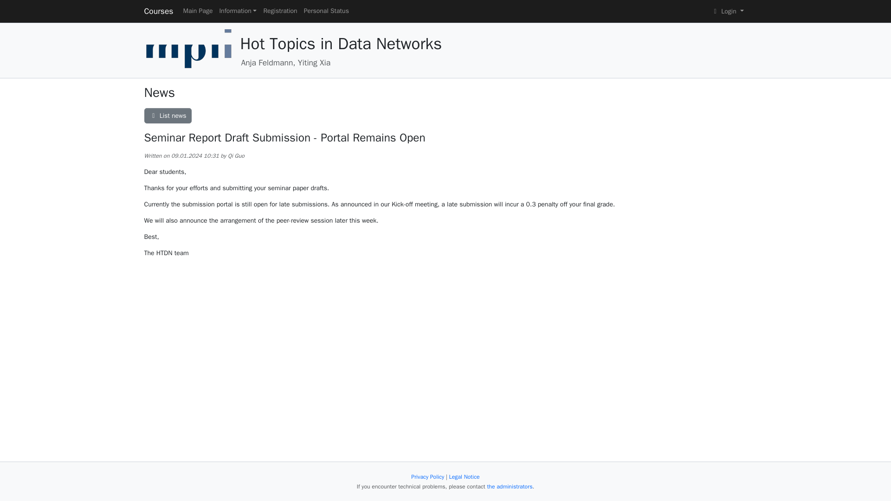 This screenshot has width=891, height=501. I want to click on Personal Status, so click(326, 11).